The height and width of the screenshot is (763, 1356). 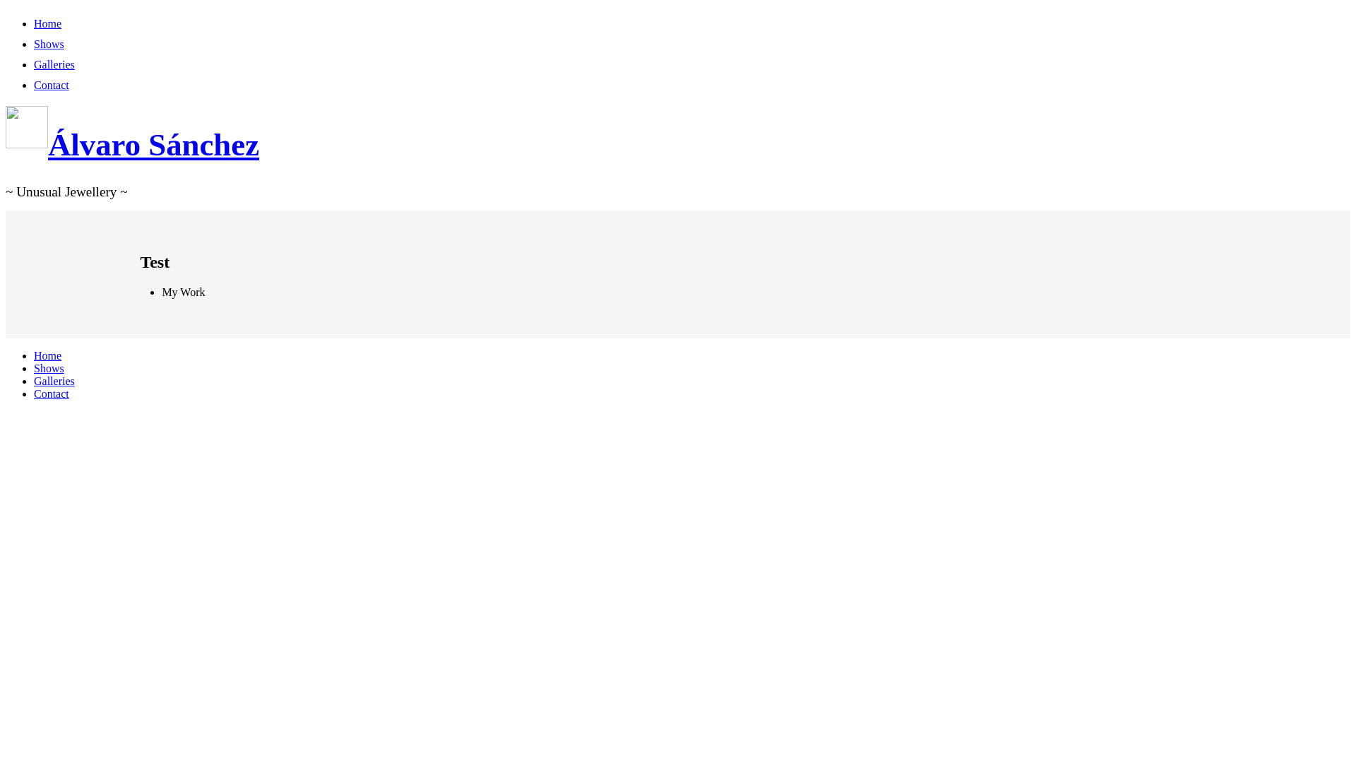 What do you see at coordinates (52, 394) in the screenshot?
I see `Contact` at bounding box center [52, 394].